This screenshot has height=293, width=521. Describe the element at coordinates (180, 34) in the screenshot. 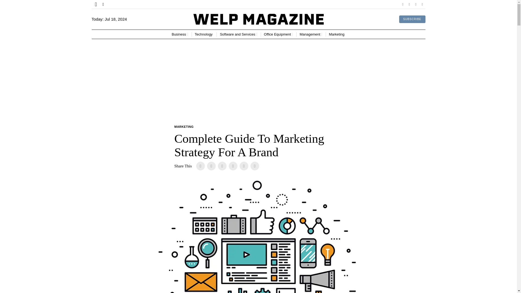

I see `Business` at that location.